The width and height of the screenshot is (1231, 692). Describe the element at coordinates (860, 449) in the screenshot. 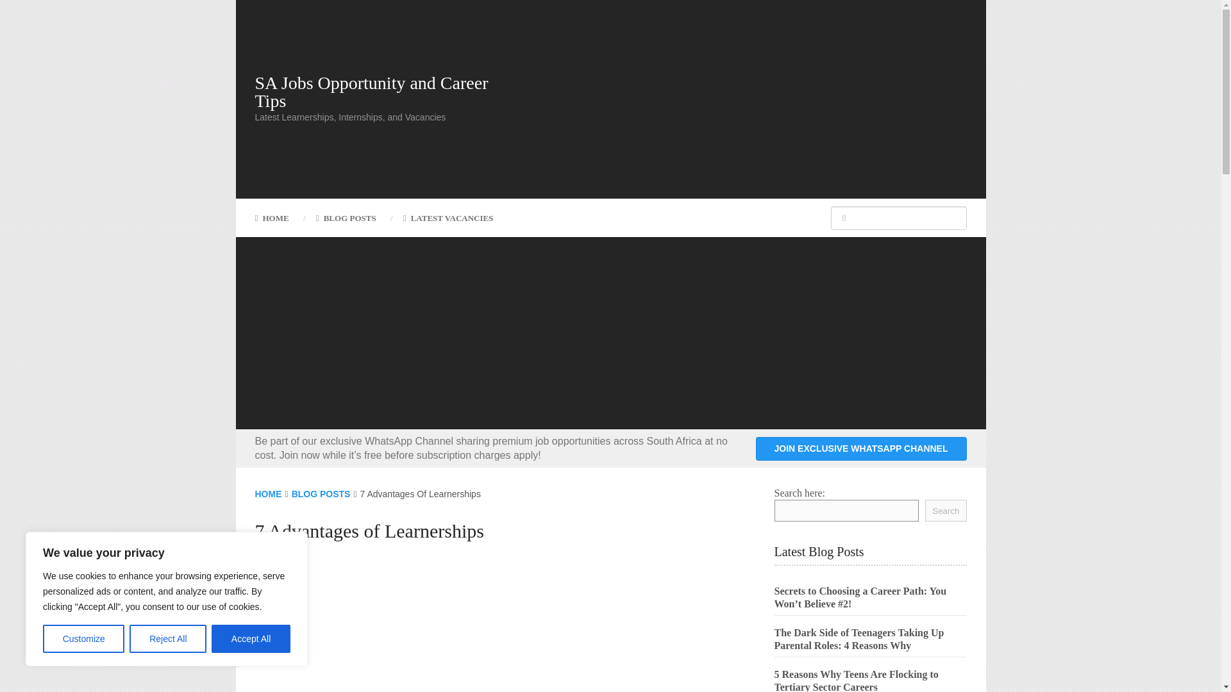

I see `Join Exclusive WhatsApp Channel ` at that location.